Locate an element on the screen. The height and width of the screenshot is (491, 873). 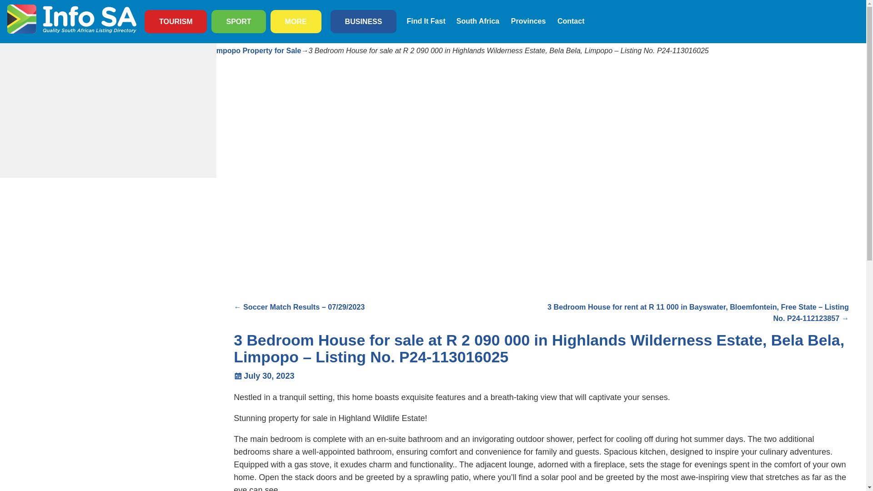
BUSINESS is located at coordinates (363, 21).